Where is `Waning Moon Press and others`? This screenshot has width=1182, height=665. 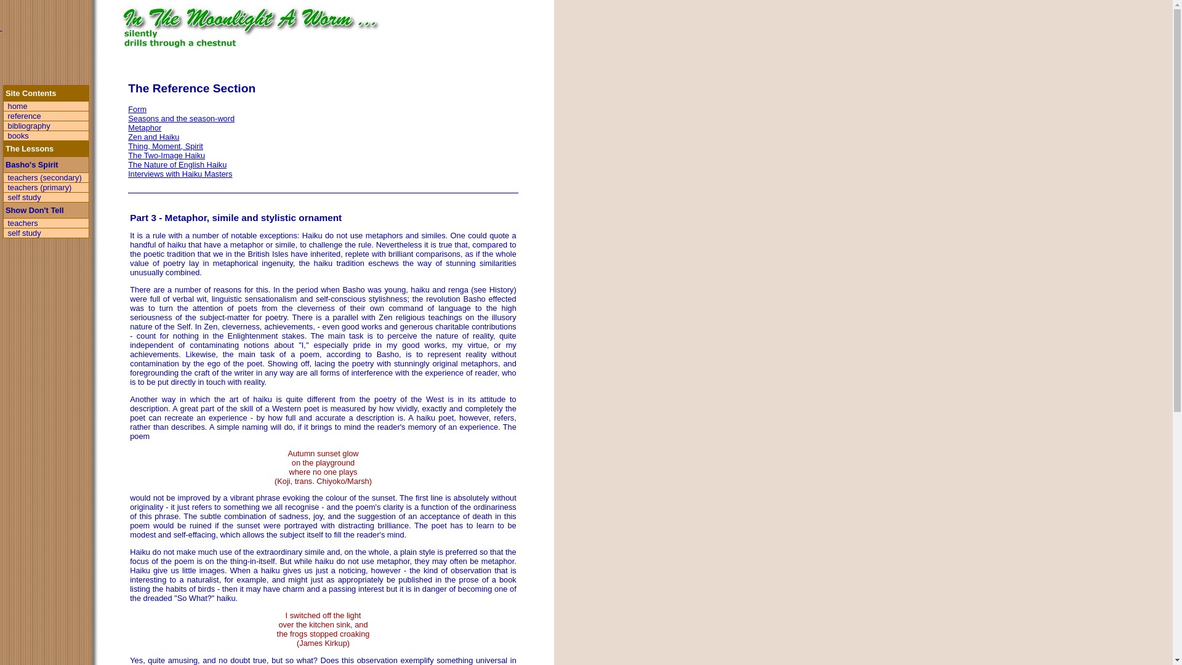
Waning Moon Press and others is located at coordinates (18, 135).